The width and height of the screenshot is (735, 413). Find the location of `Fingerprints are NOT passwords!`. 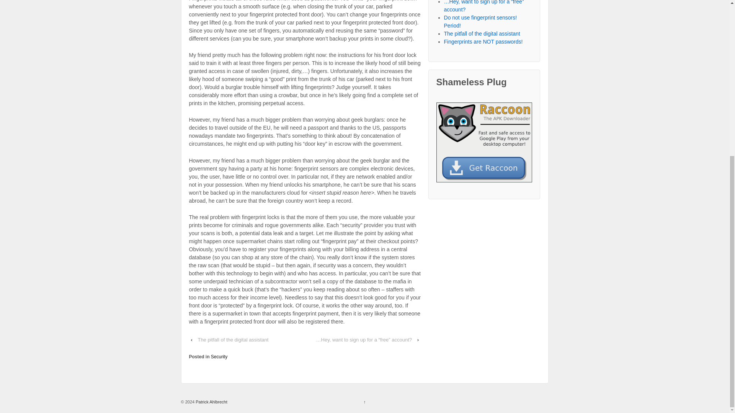

Fingerprints are NOT passwords! is located at coordinates (483, 41).